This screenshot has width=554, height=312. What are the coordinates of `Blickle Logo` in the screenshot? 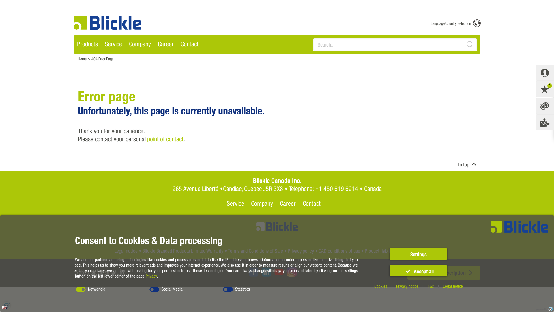 It's located at (107, 23).